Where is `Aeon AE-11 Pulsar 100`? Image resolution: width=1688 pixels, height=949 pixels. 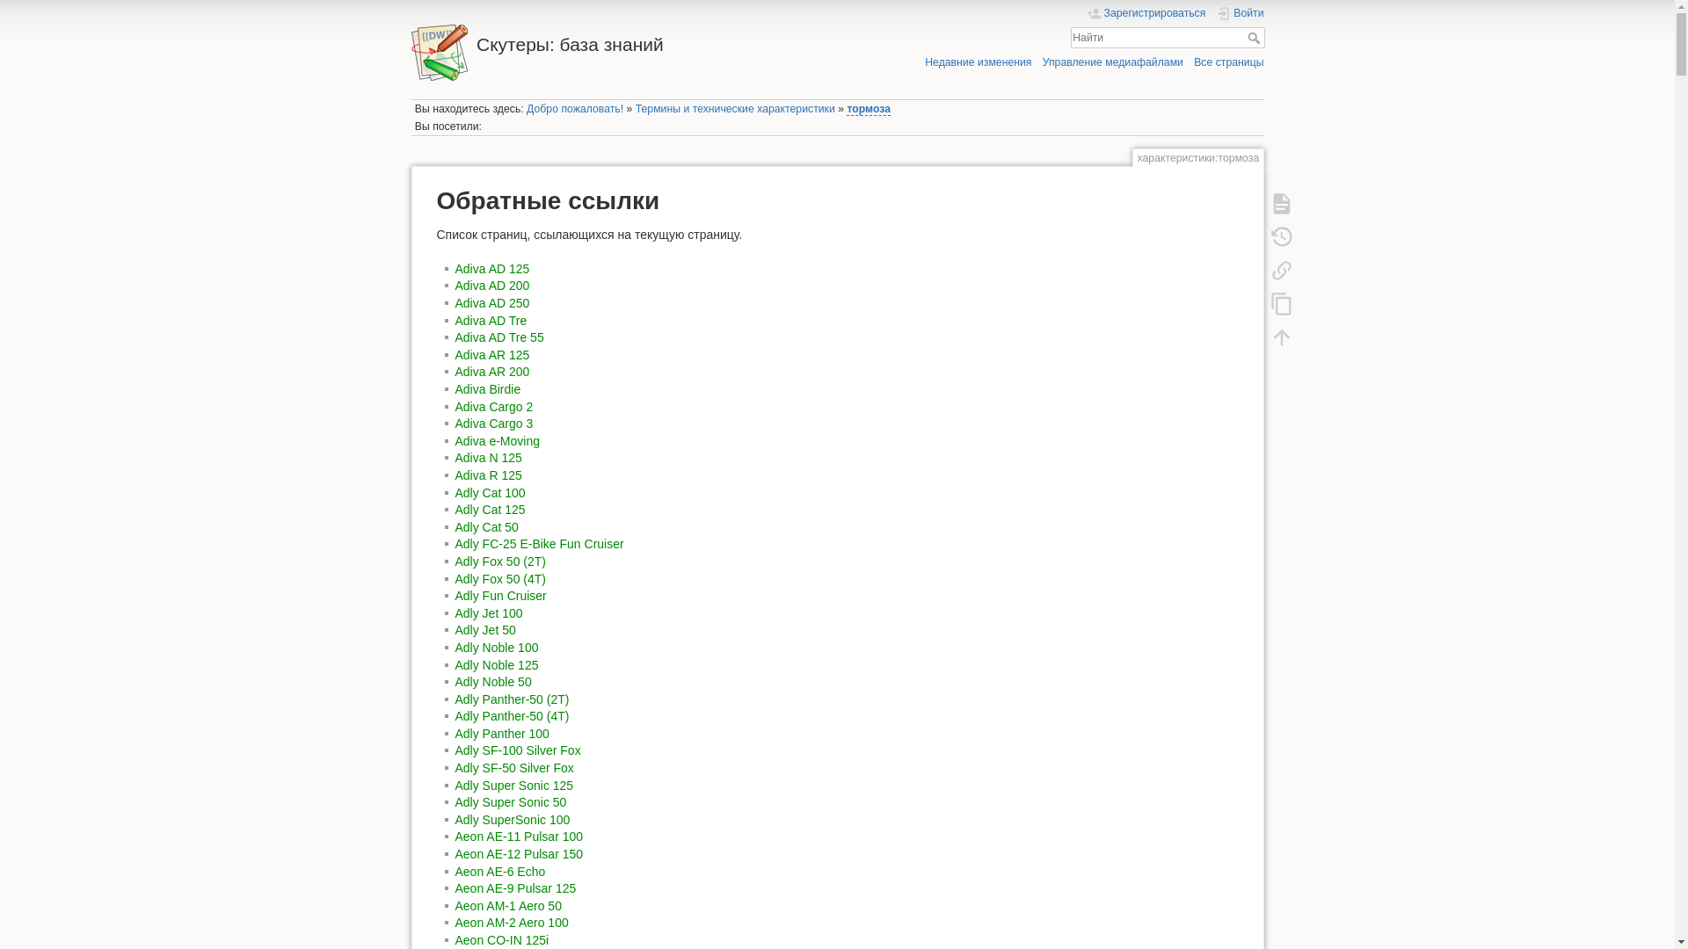
Aeon AE-11 Pulsar 100 is located at coordinates (520, 837).